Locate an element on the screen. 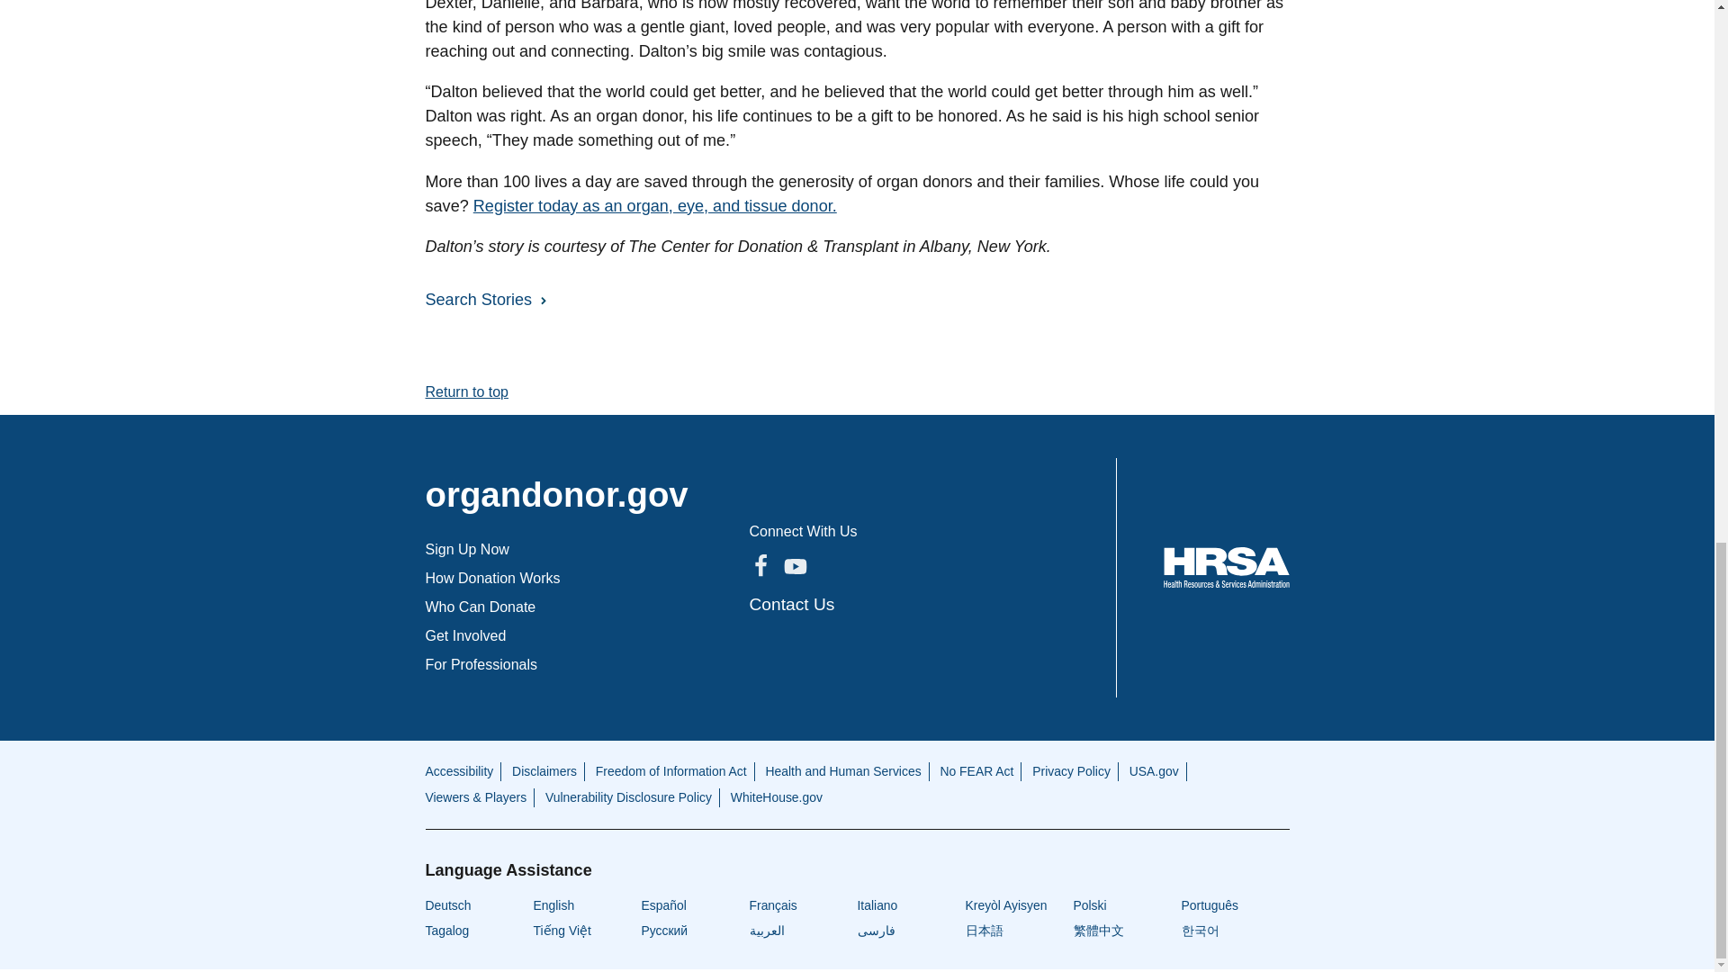 The image size is (1728, 972). How Donation Works is located at coordinates (492, 578).